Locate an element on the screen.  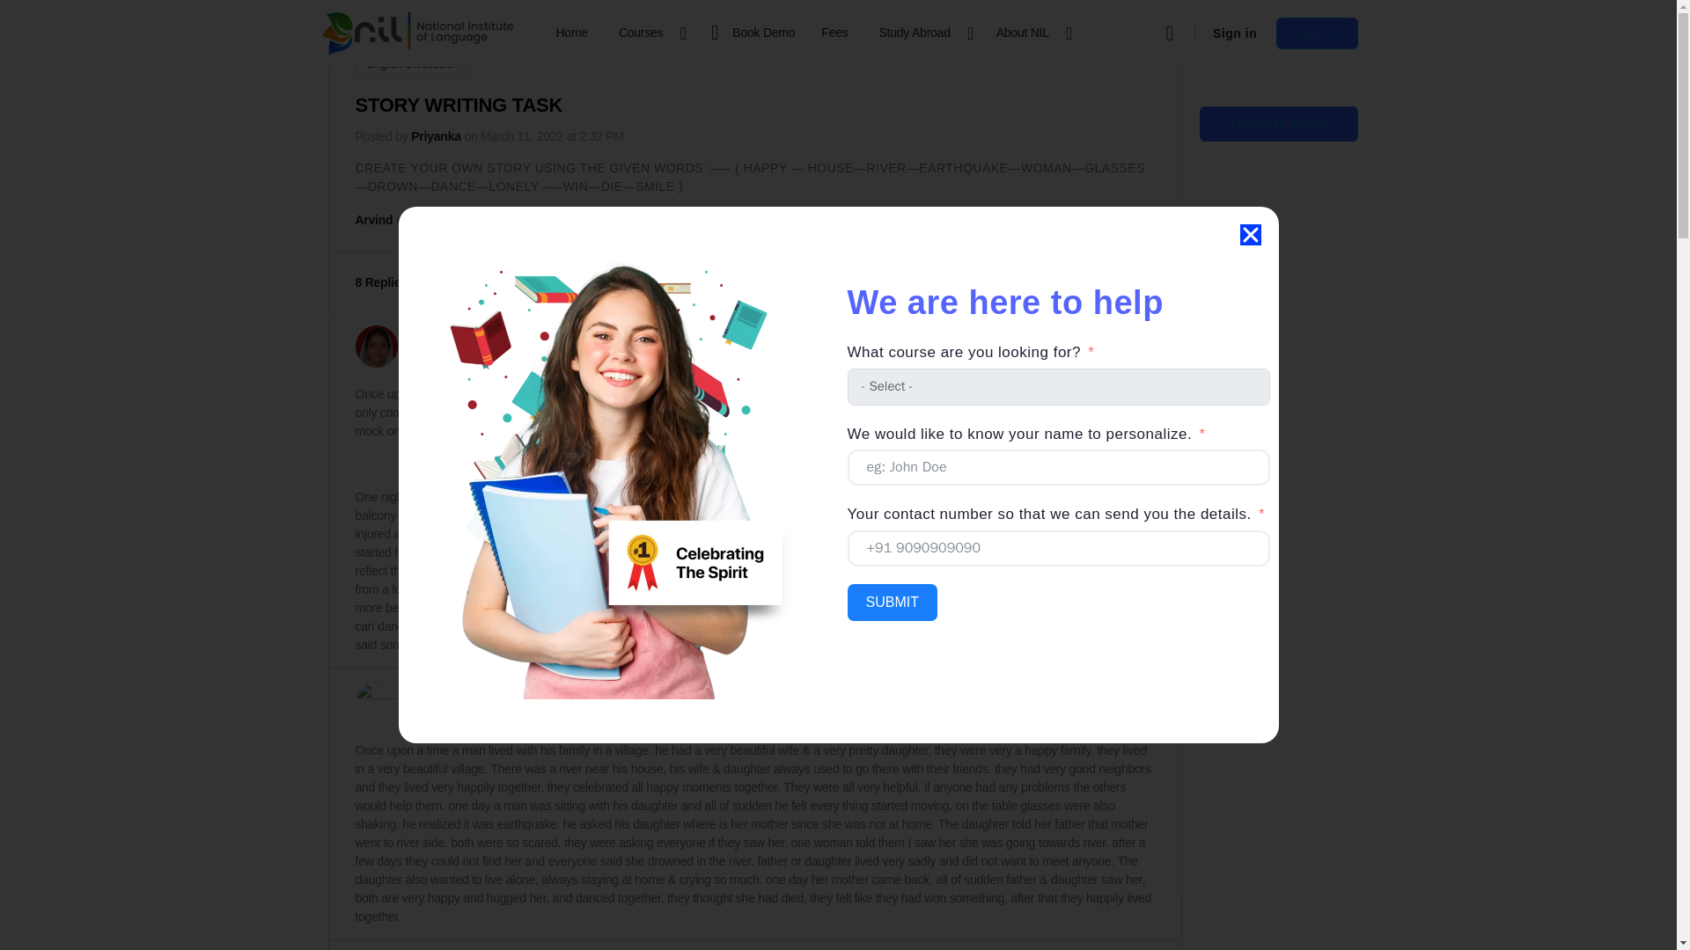
View Priyanka's profile is located at coordinates (435, 135).